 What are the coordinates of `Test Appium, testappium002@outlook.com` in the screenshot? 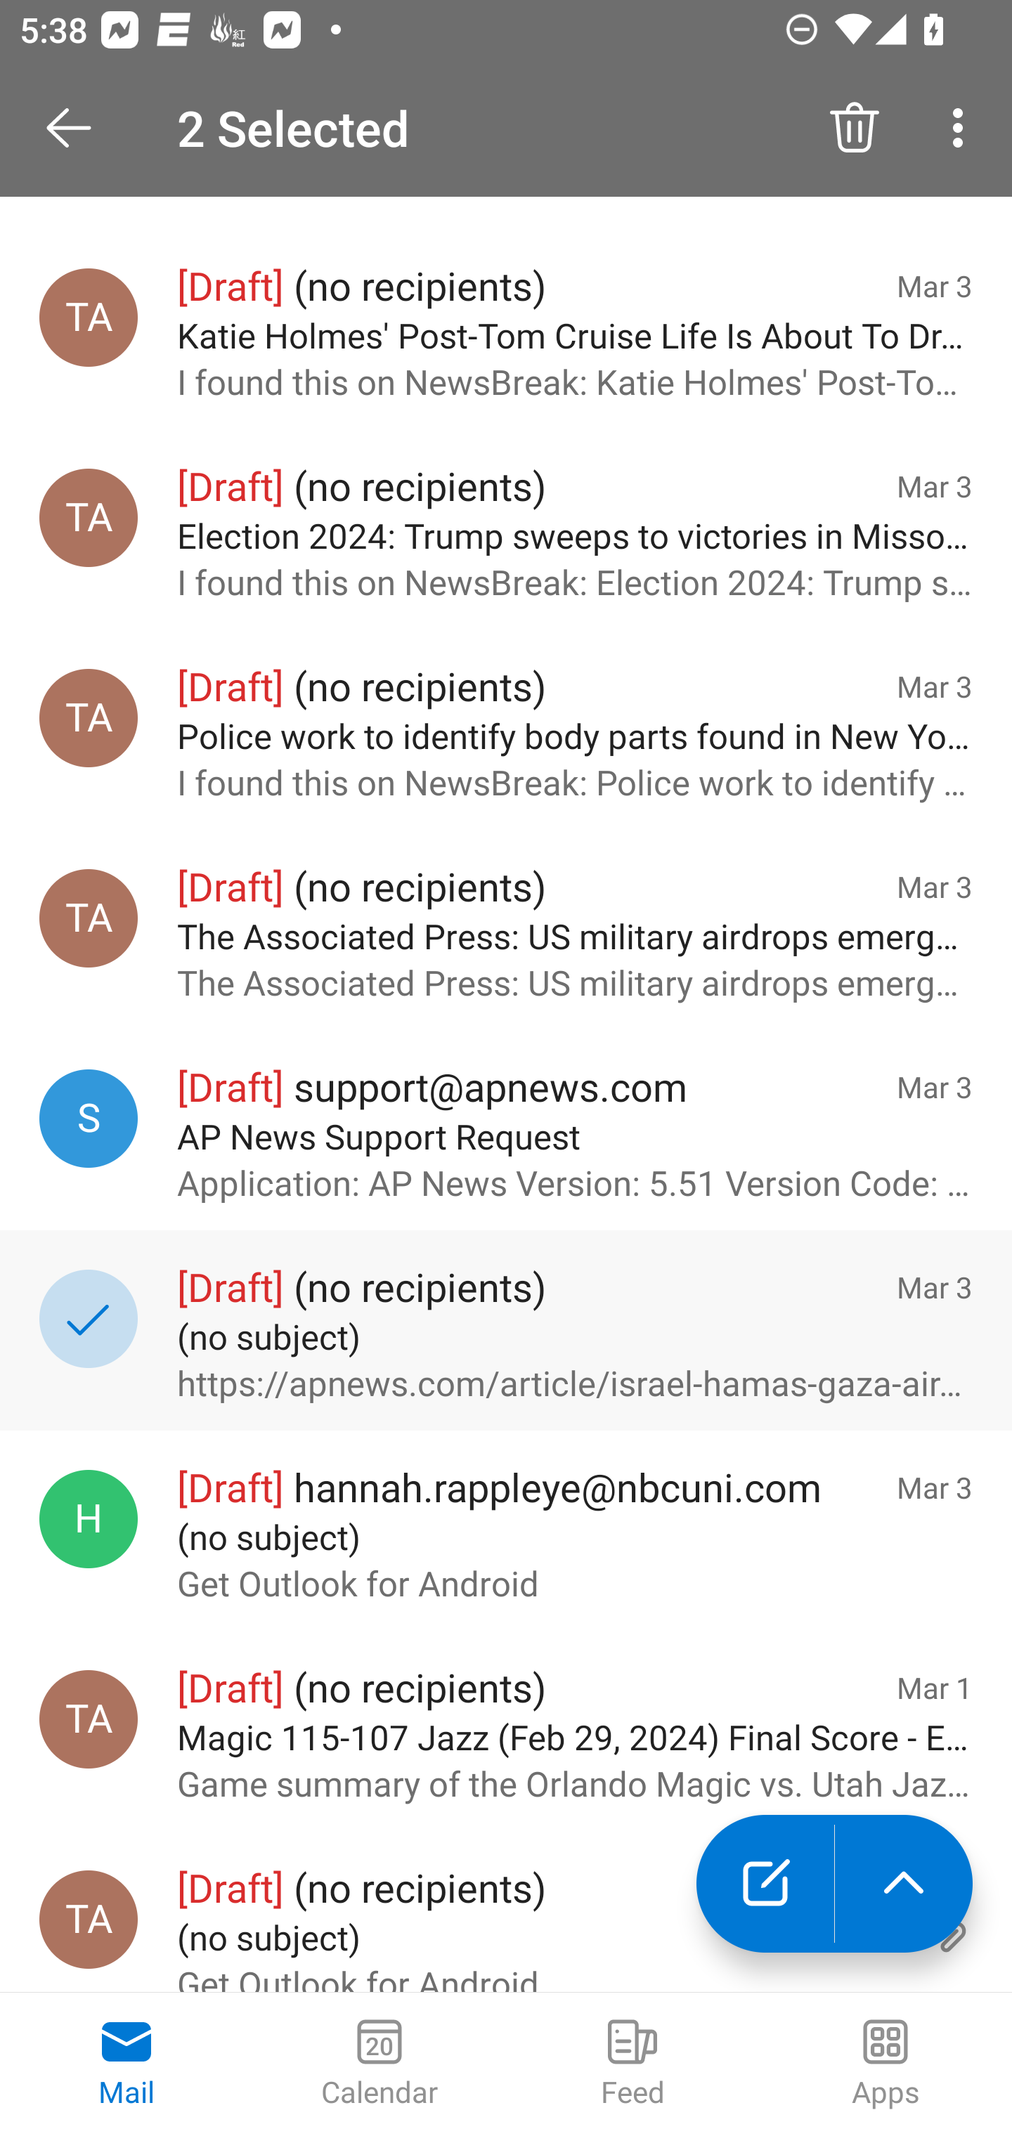 It's located at (89, 318).